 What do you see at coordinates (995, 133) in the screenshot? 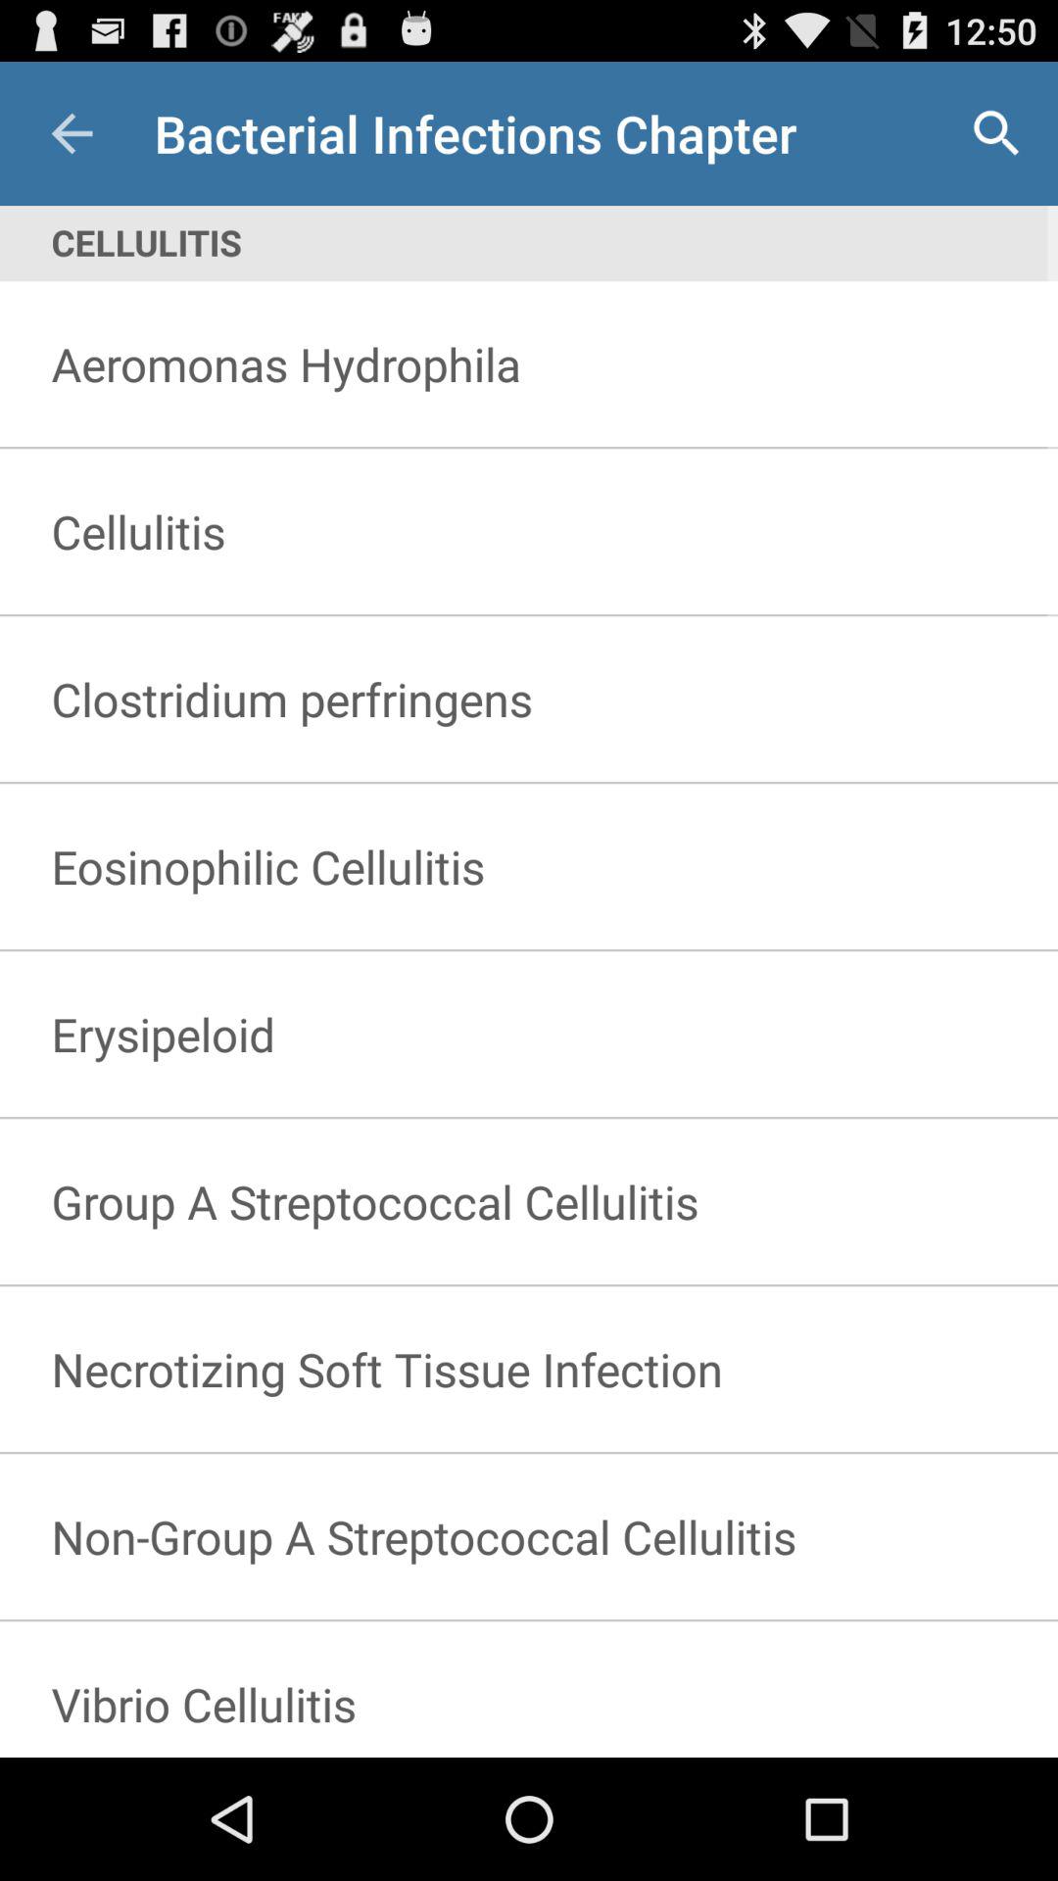
I see `select the icon to the right of the bacterial infections chapter item` at bounding box center [995, 133].